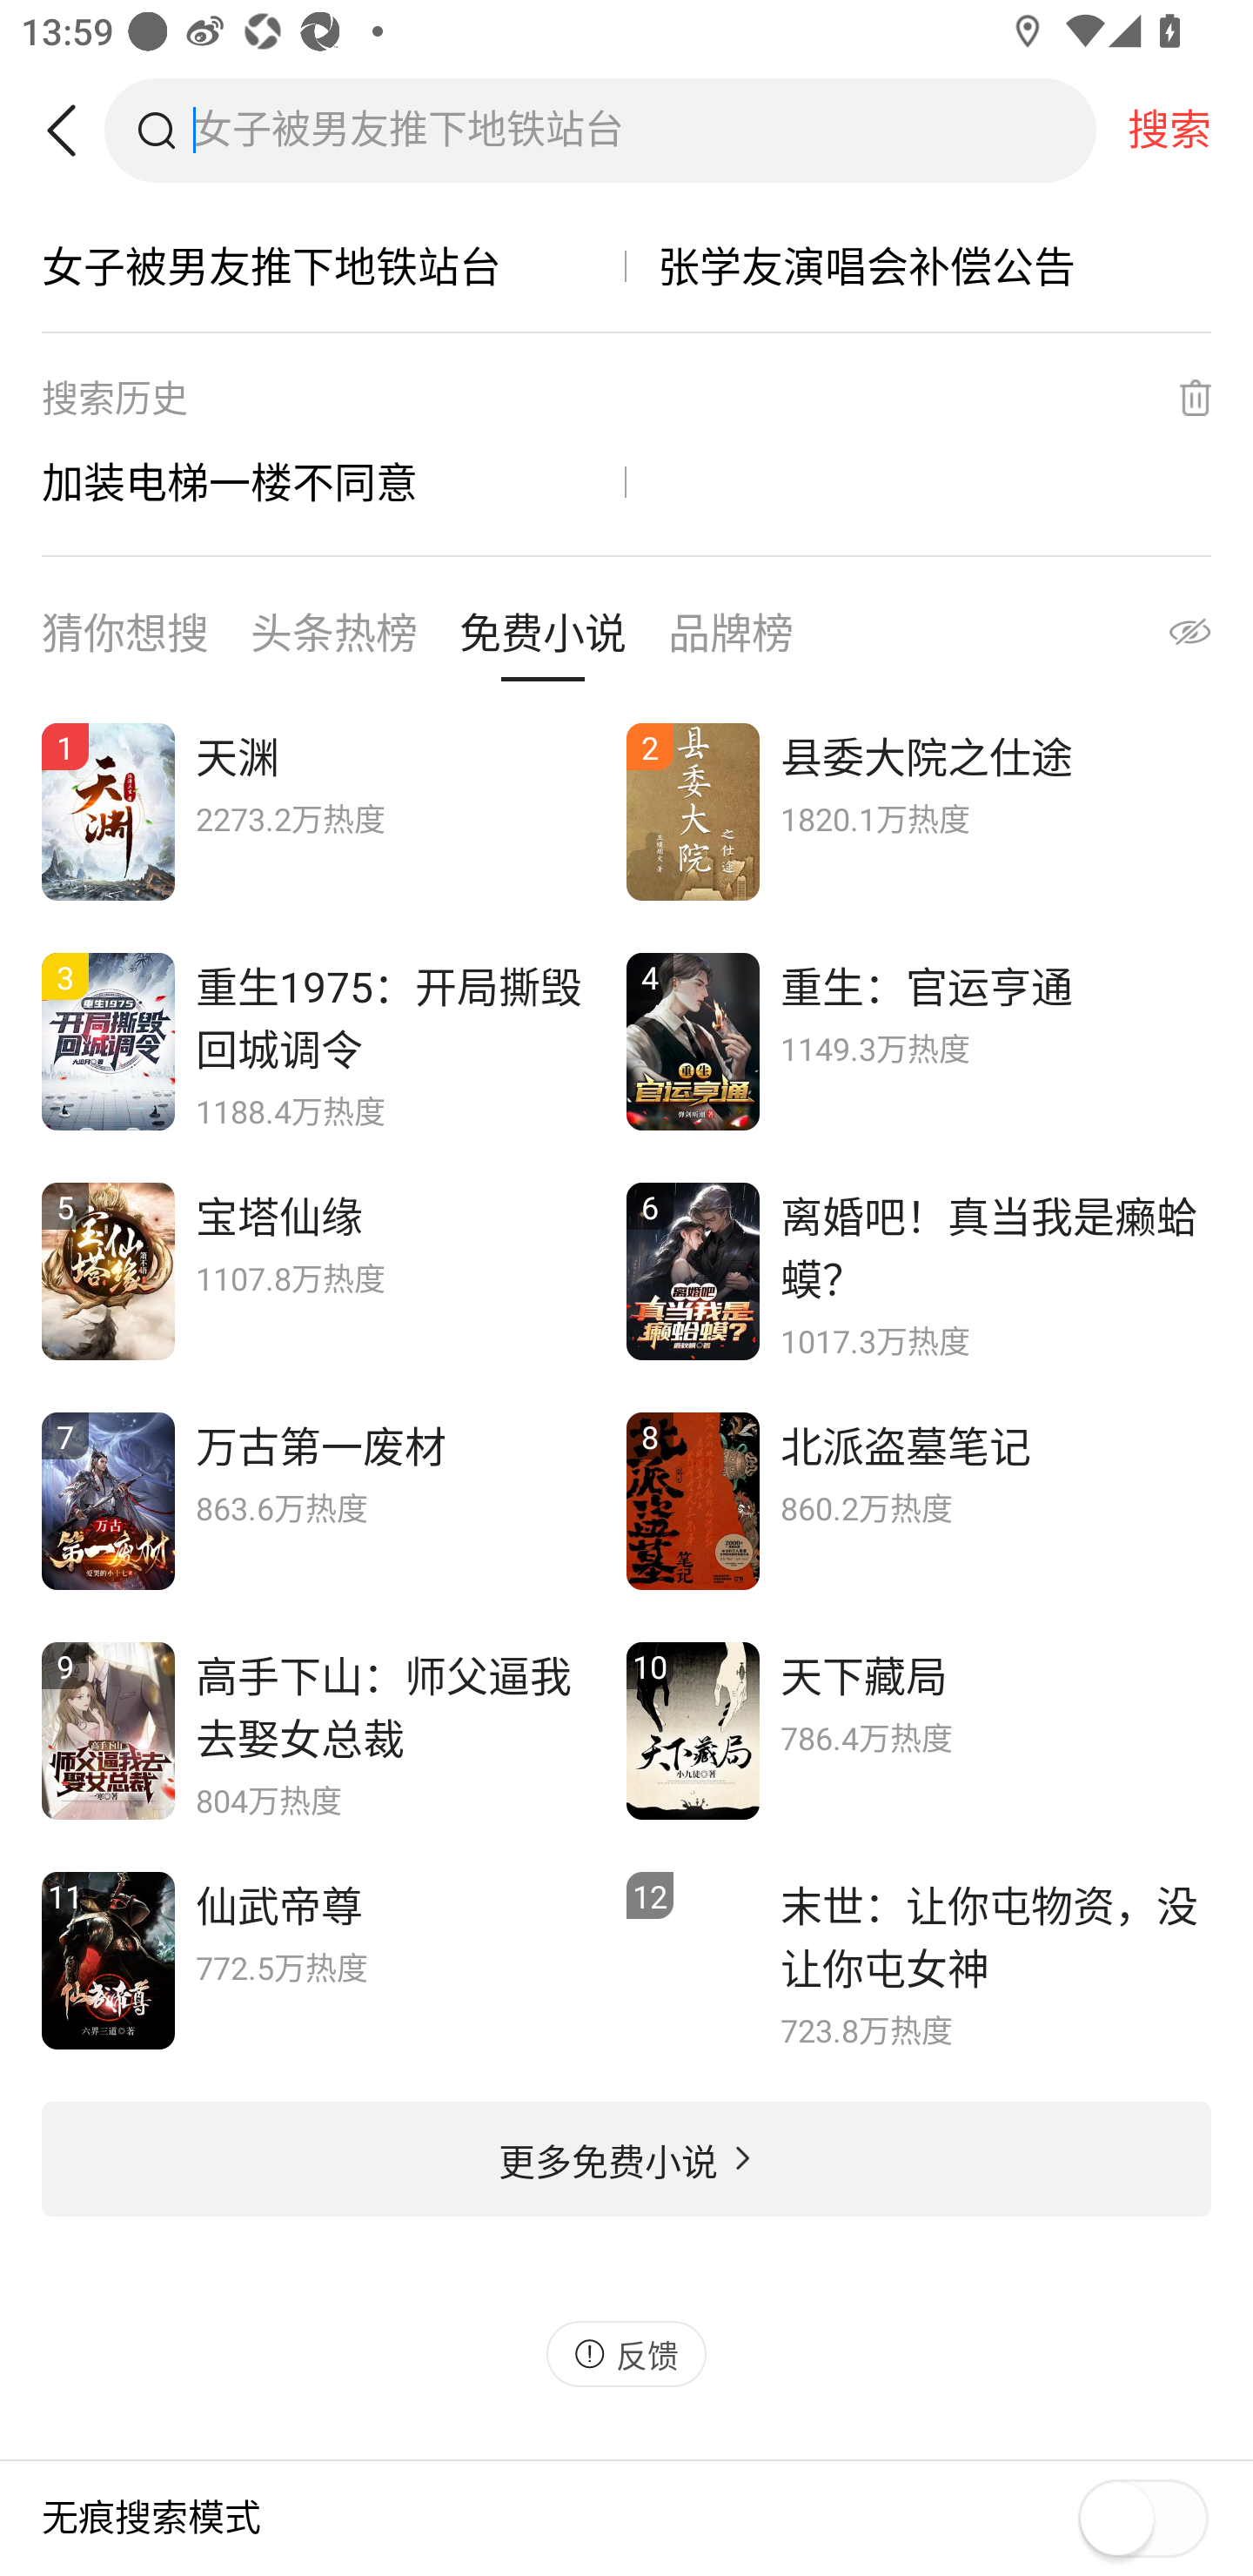 This screenshot has width=1253, height=2576. I want to click on 搜索, so click(1169, 130).